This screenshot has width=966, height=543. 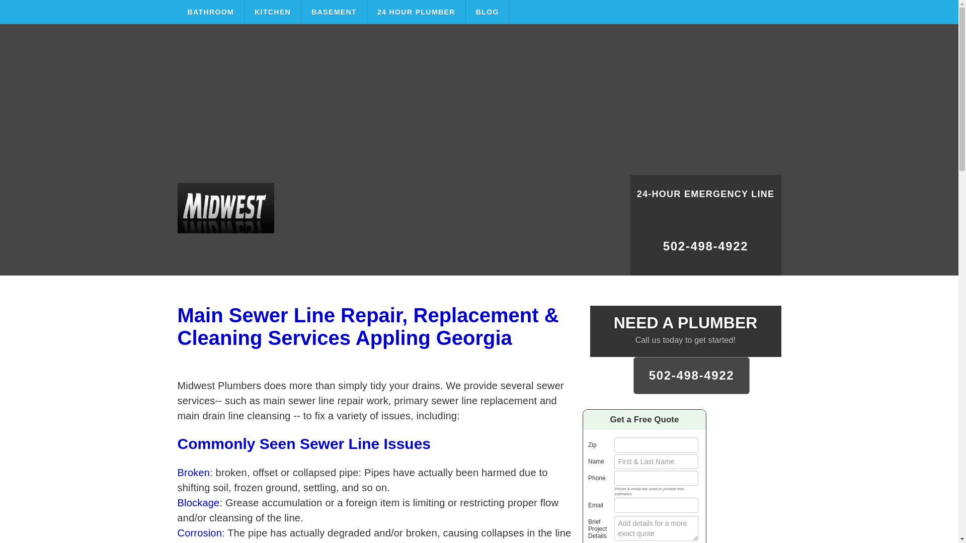 What do you see at coordinates (210, 12) in the screenshot?
I see `BATHROOM` at bounding box center [210, 12].